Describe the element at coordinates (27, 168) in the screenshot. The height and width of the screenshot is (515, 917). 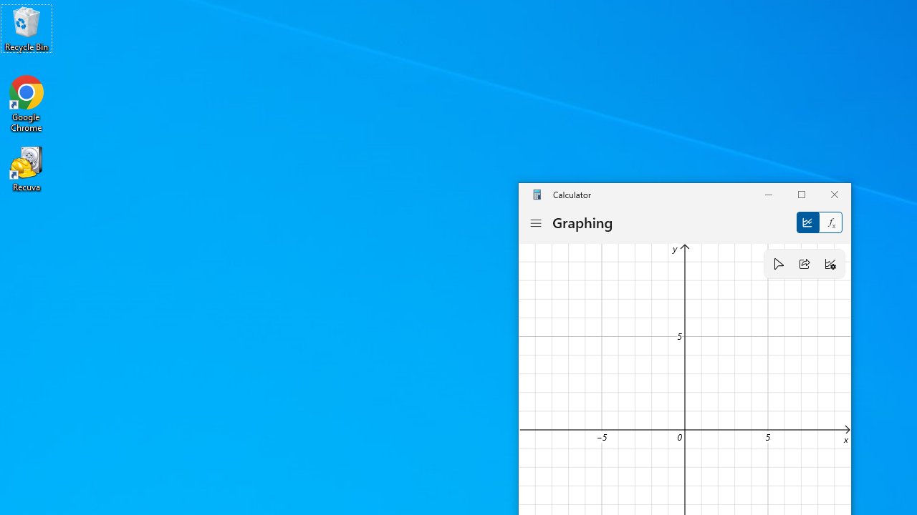
I see `Recuva` at that location.